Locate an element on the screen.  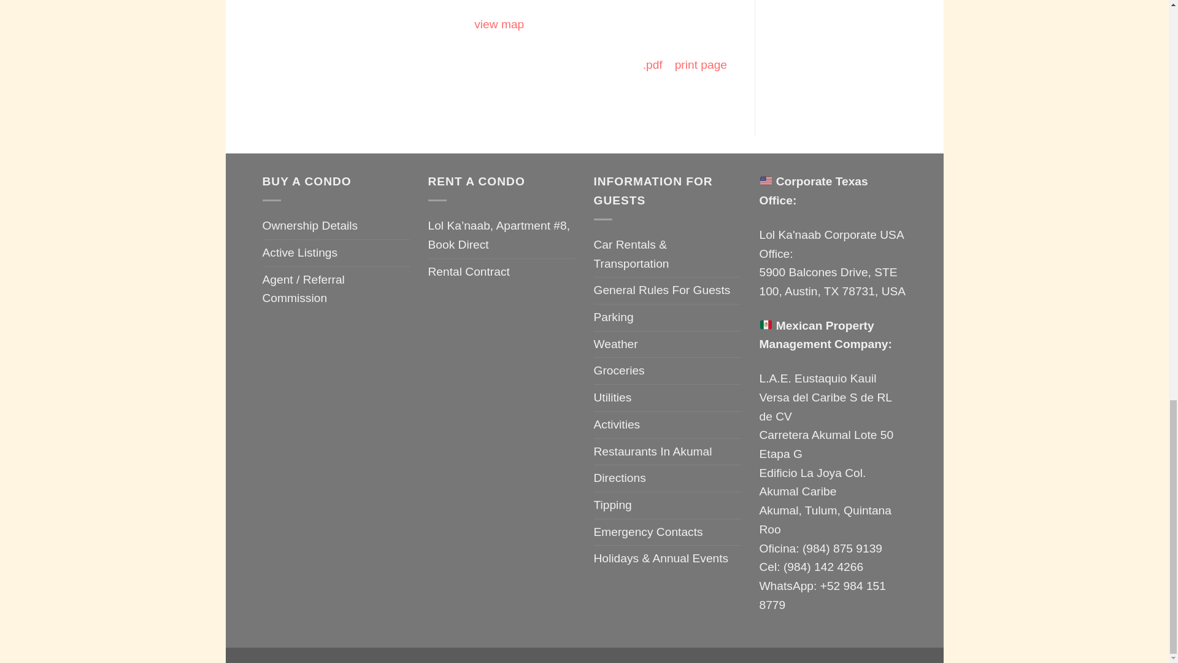
Ownership Details is located at coordinates (310, 226).